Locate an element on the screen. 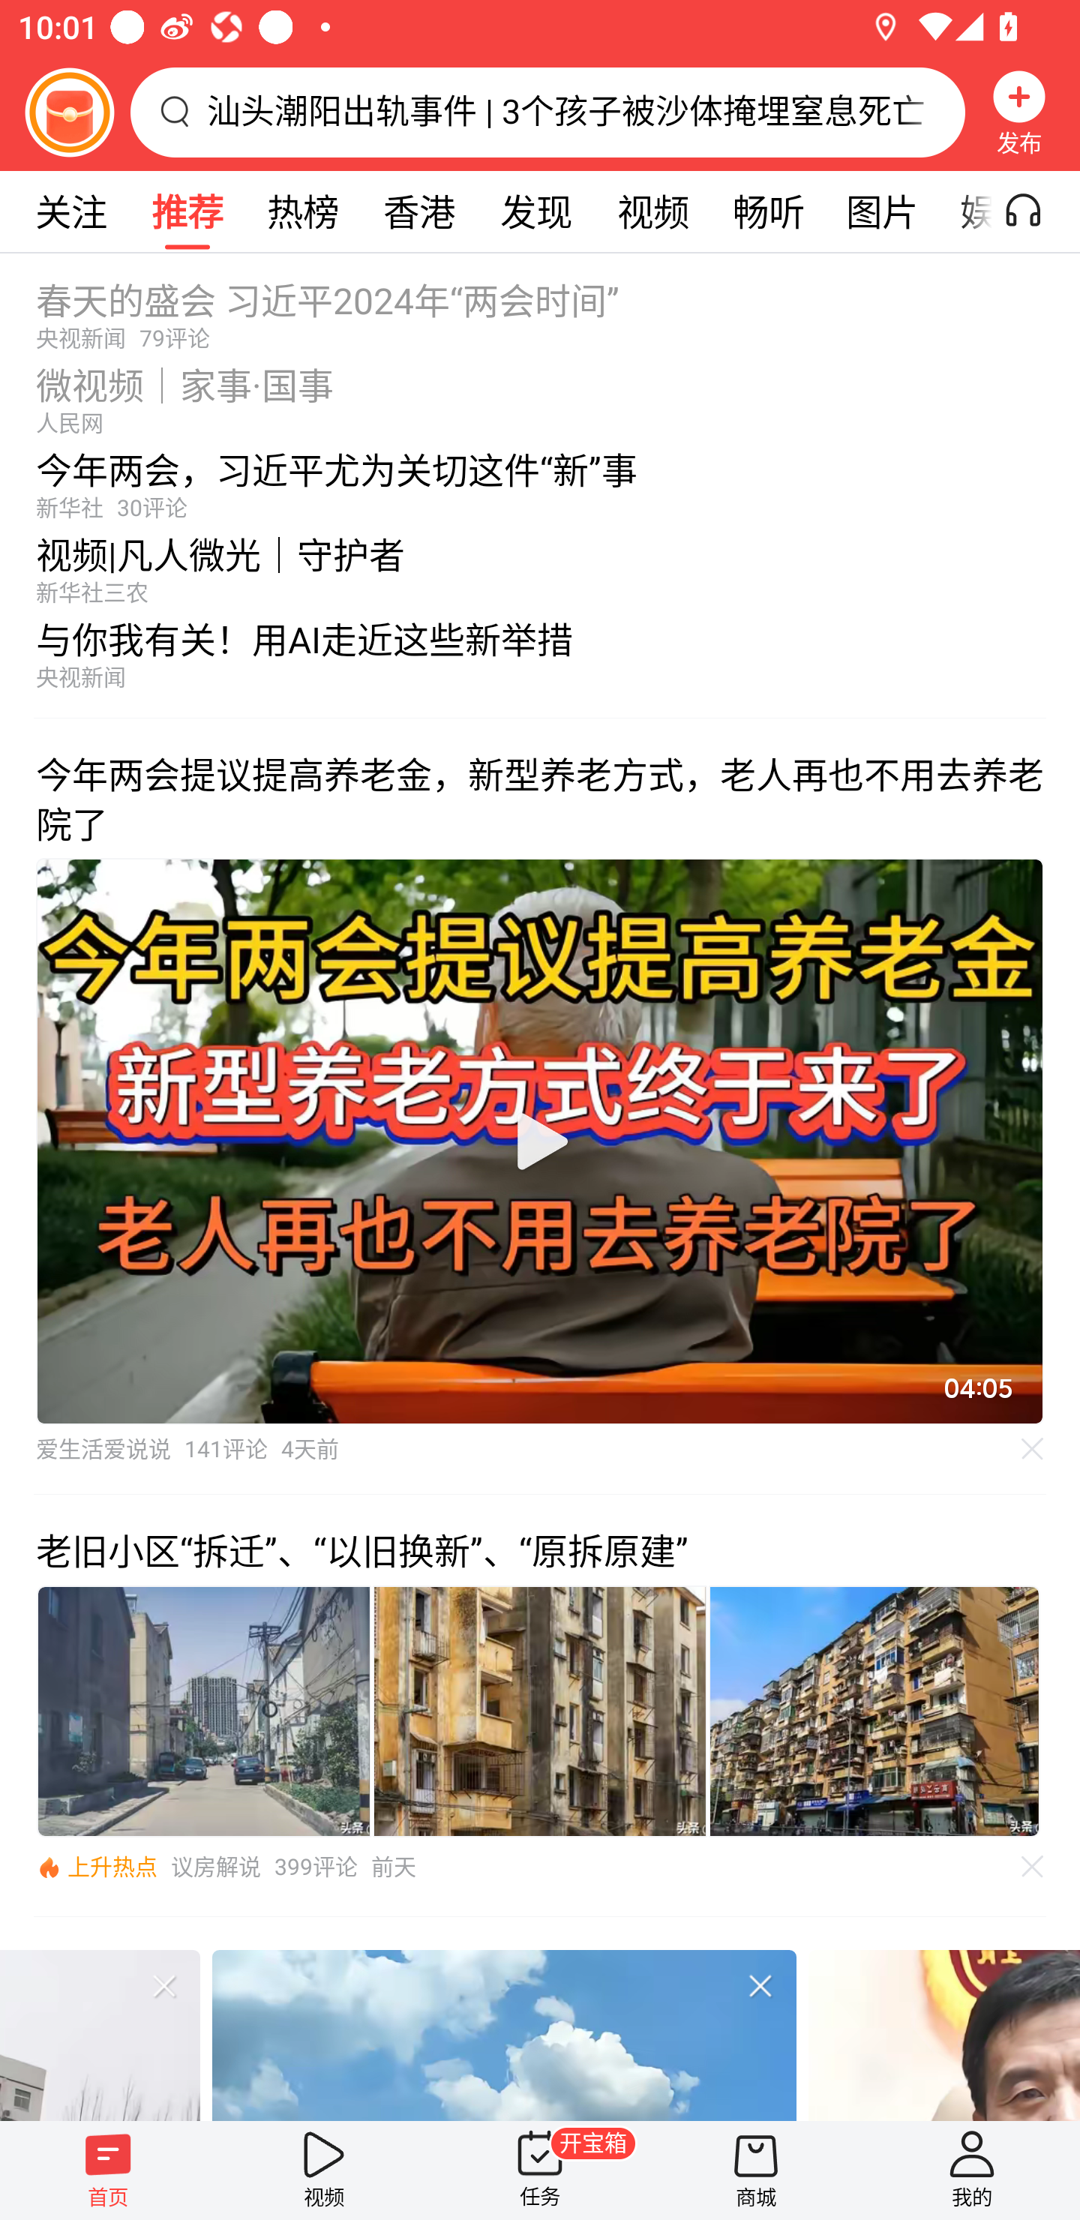  图片 is located at coordinates (882, 211).